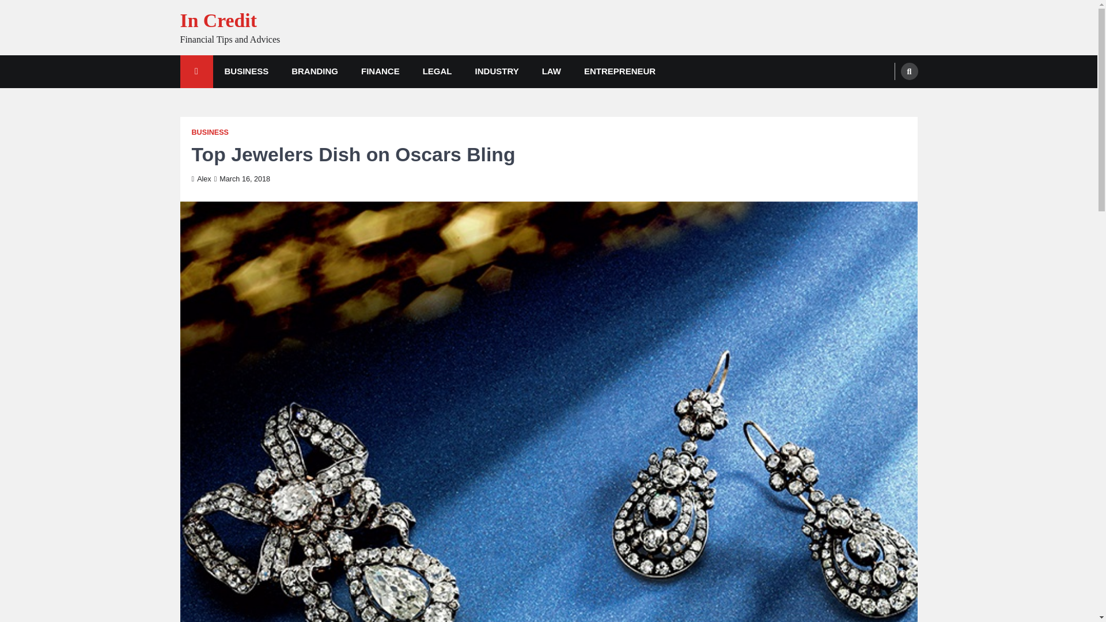 The image size is (1106, 622). Describe the element at coordinates (315, 71) in the screenshot. I see `BRANDING` at that location.